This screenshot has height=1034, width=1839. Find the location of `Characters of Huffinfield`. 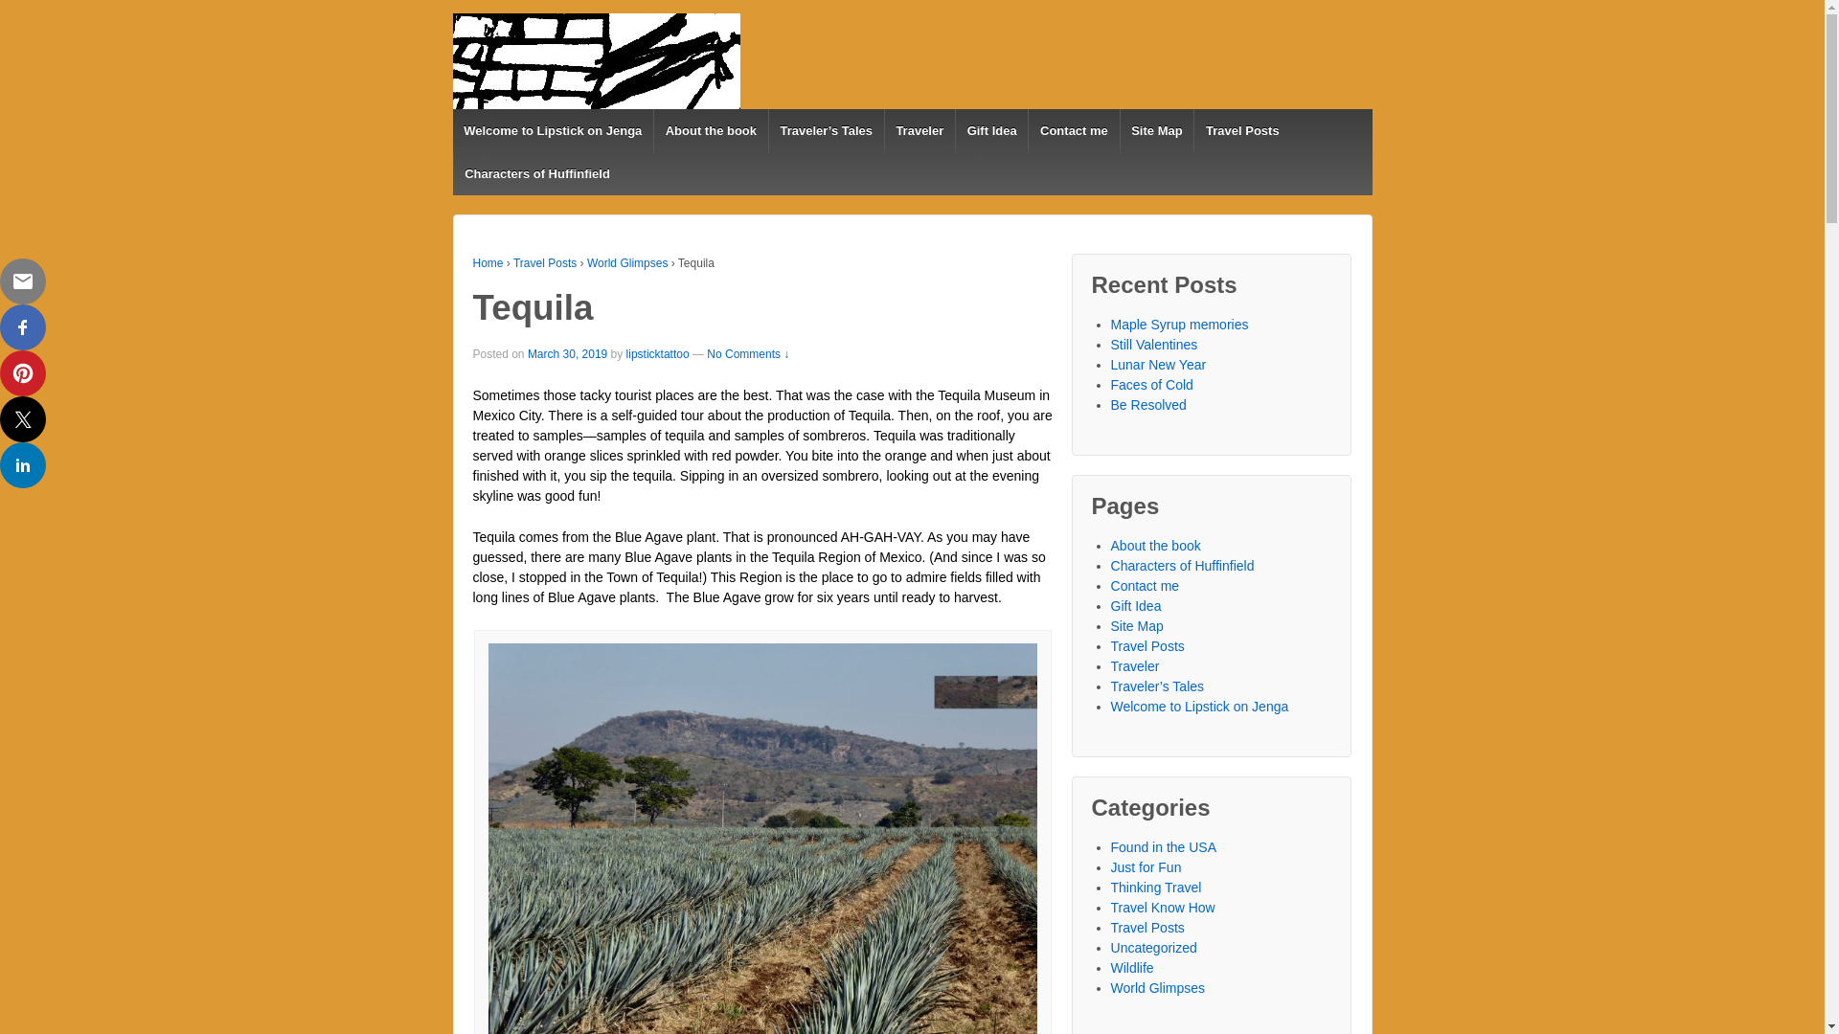

Characters of Huffinfield is located at coordinates (536, 173).